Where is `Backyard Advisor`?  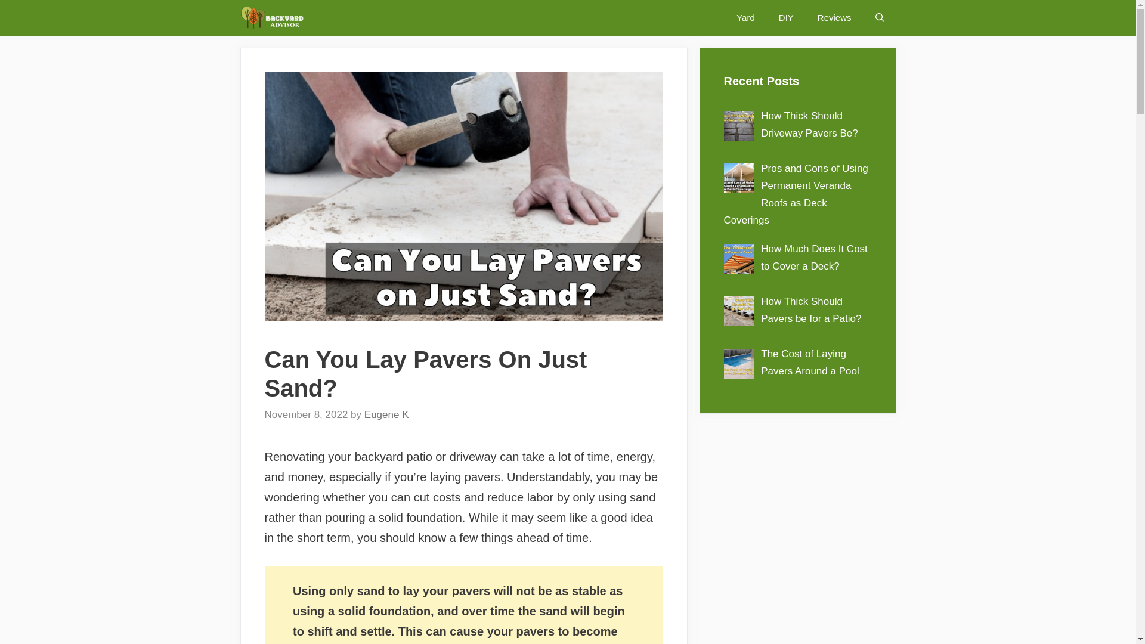 Backyard Advisor is located at coordinates (274, 18).